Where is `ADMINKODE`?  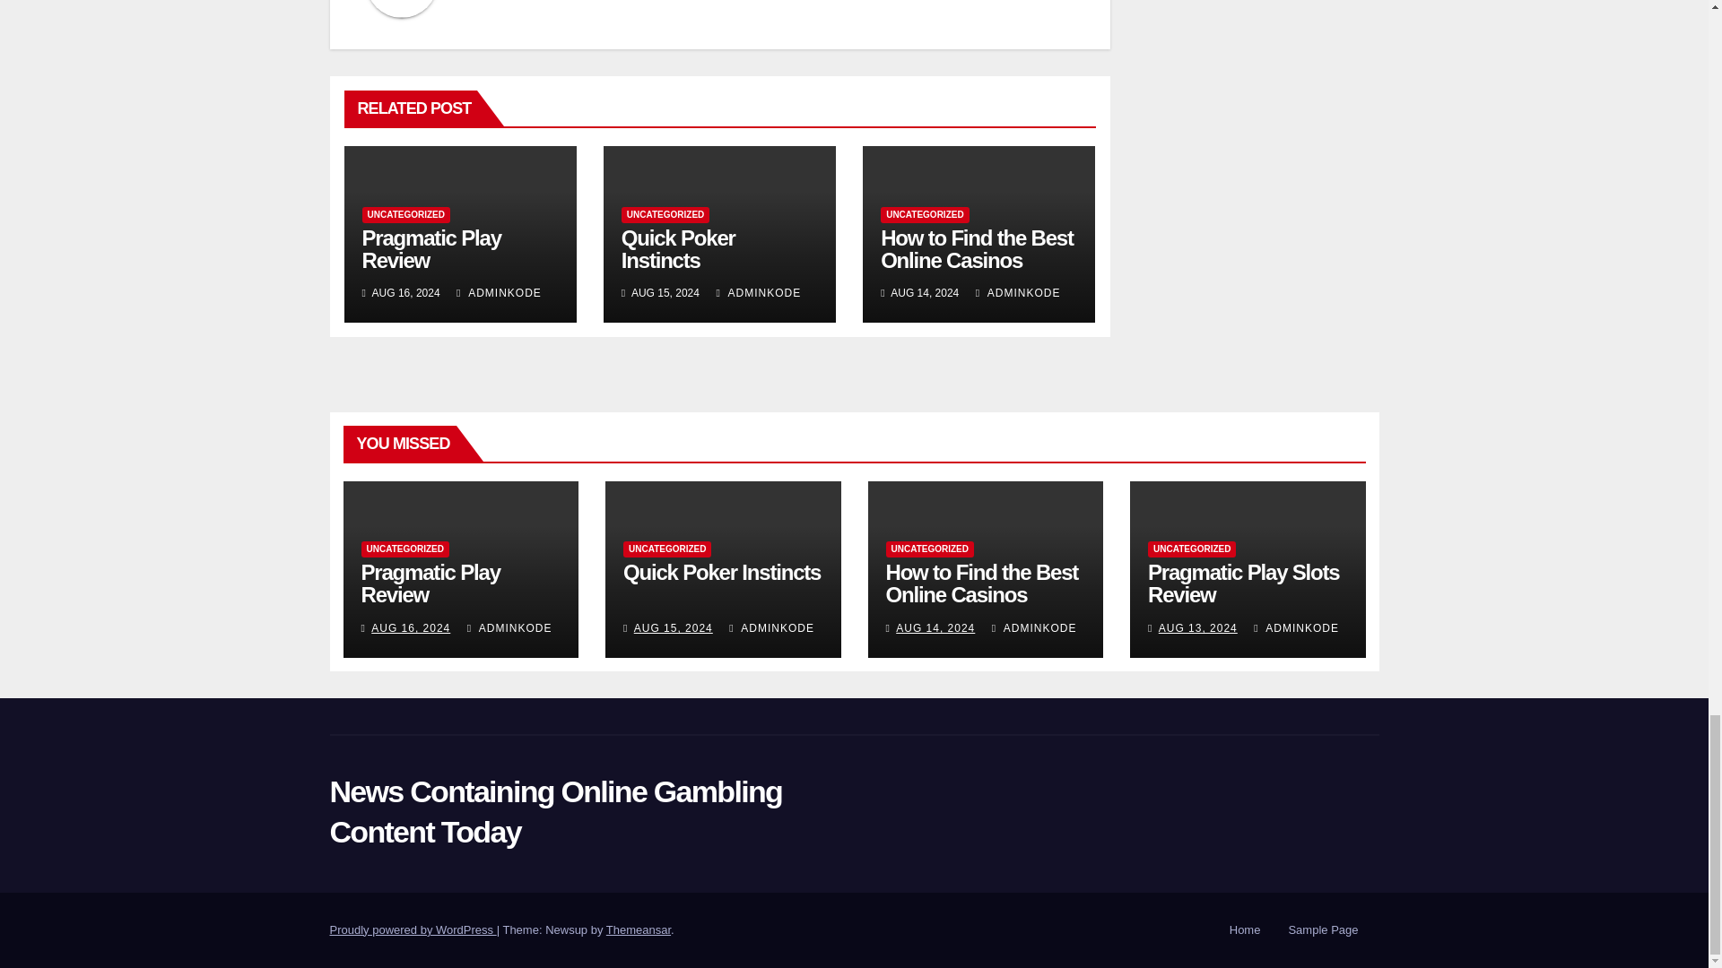 ADMINKODE is located at coordinates (758, 292).